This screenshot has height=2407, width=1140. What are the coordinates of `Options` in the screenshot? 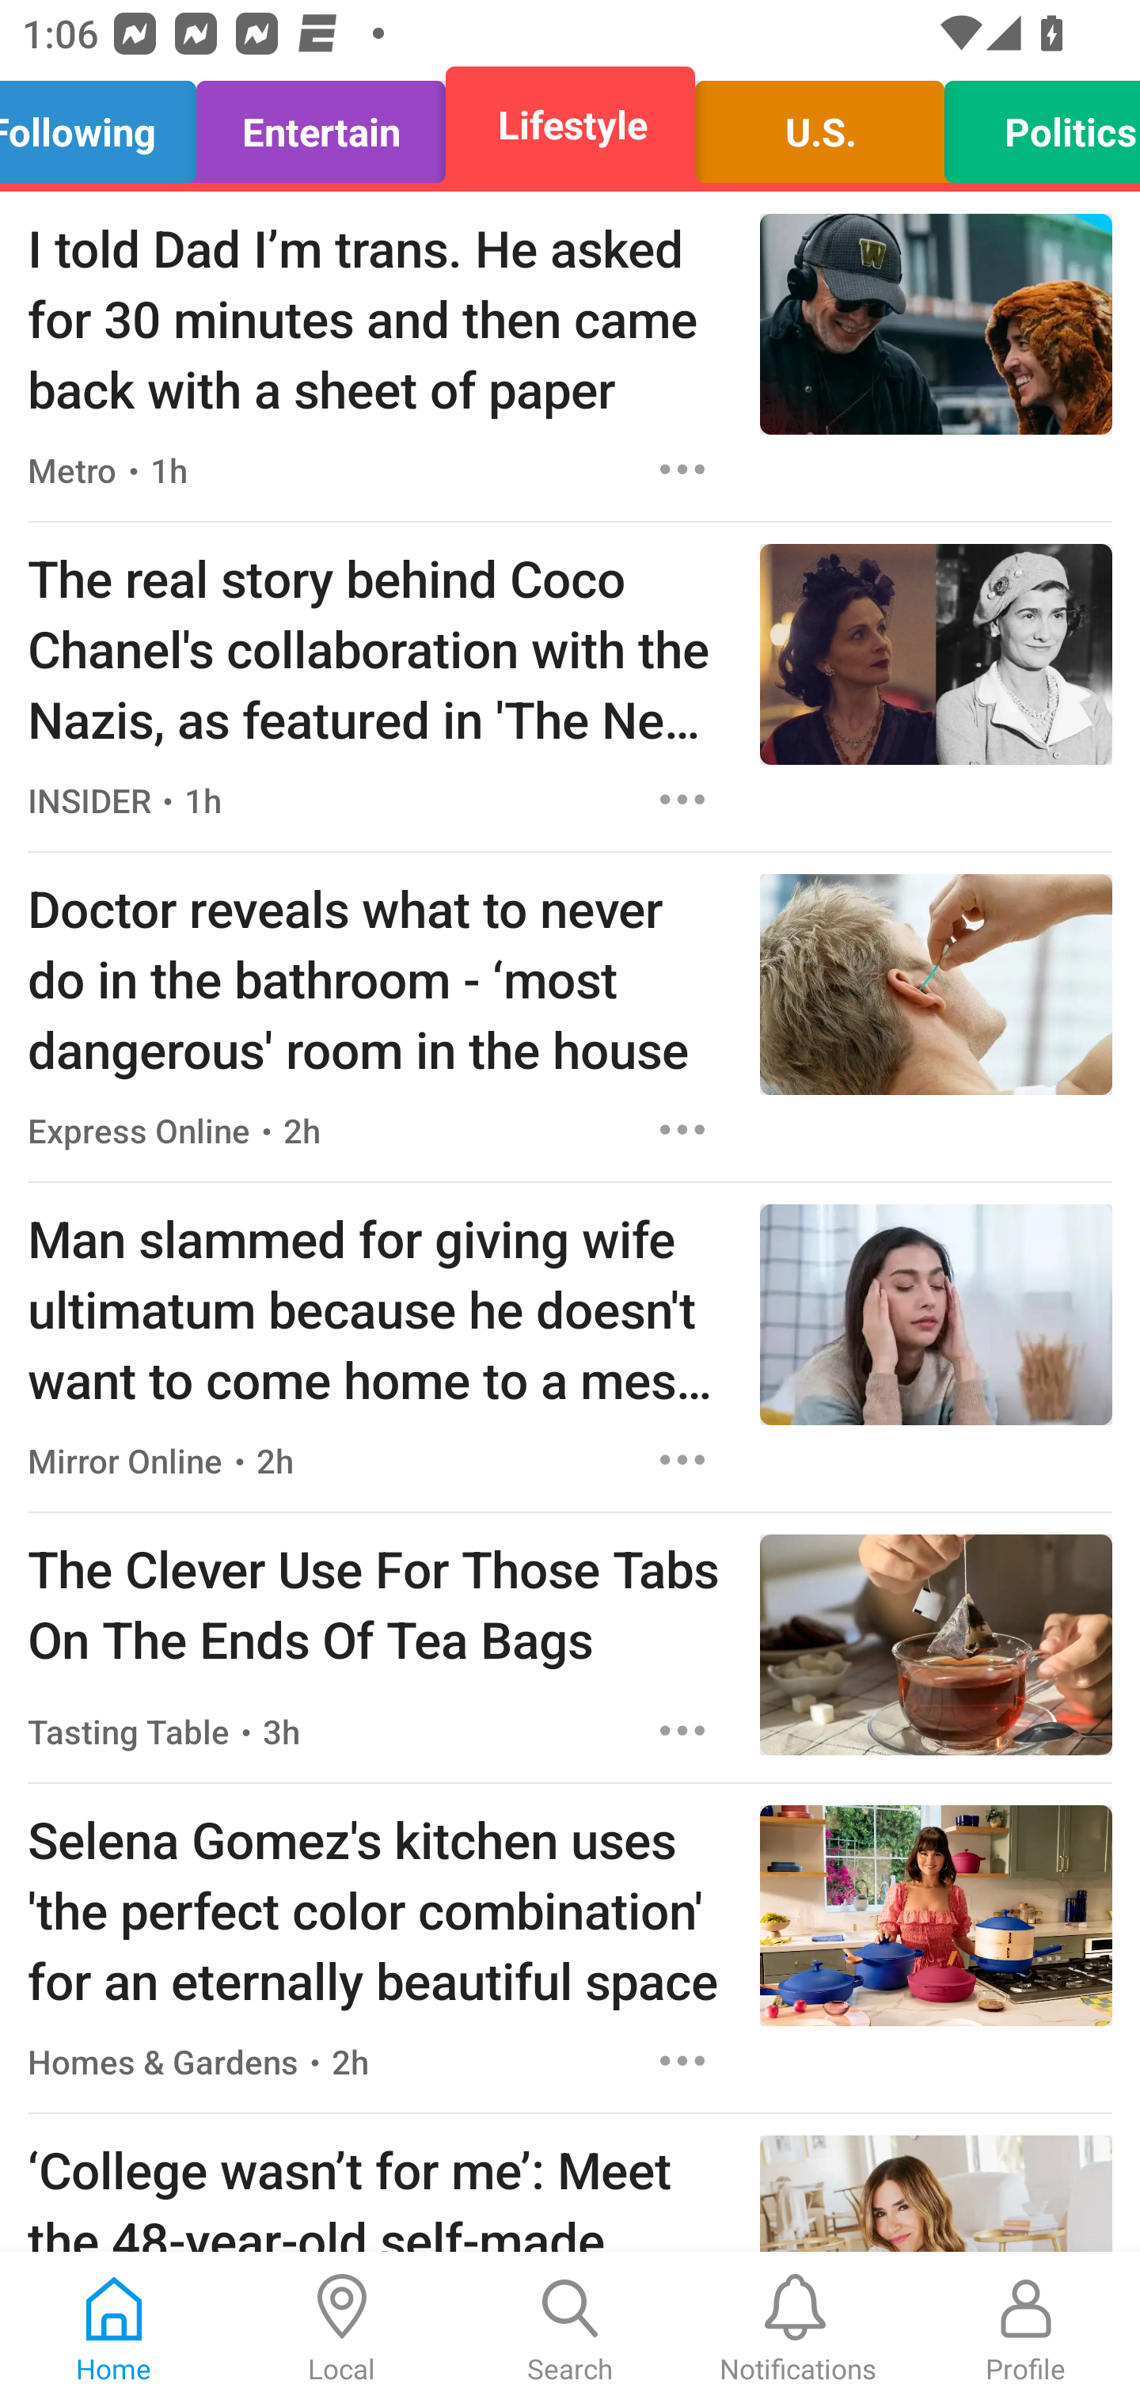 It's located at (682, 1731).